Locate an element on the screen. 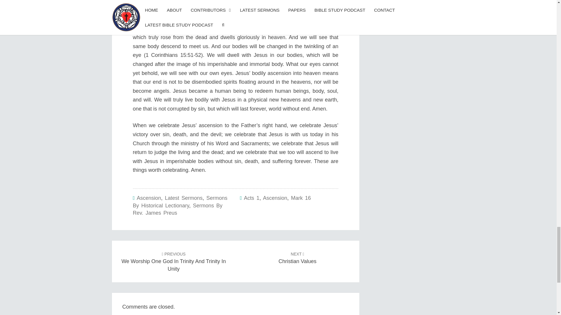 The image size is (561, 315). Ascension is located at coordinates (301, 198).